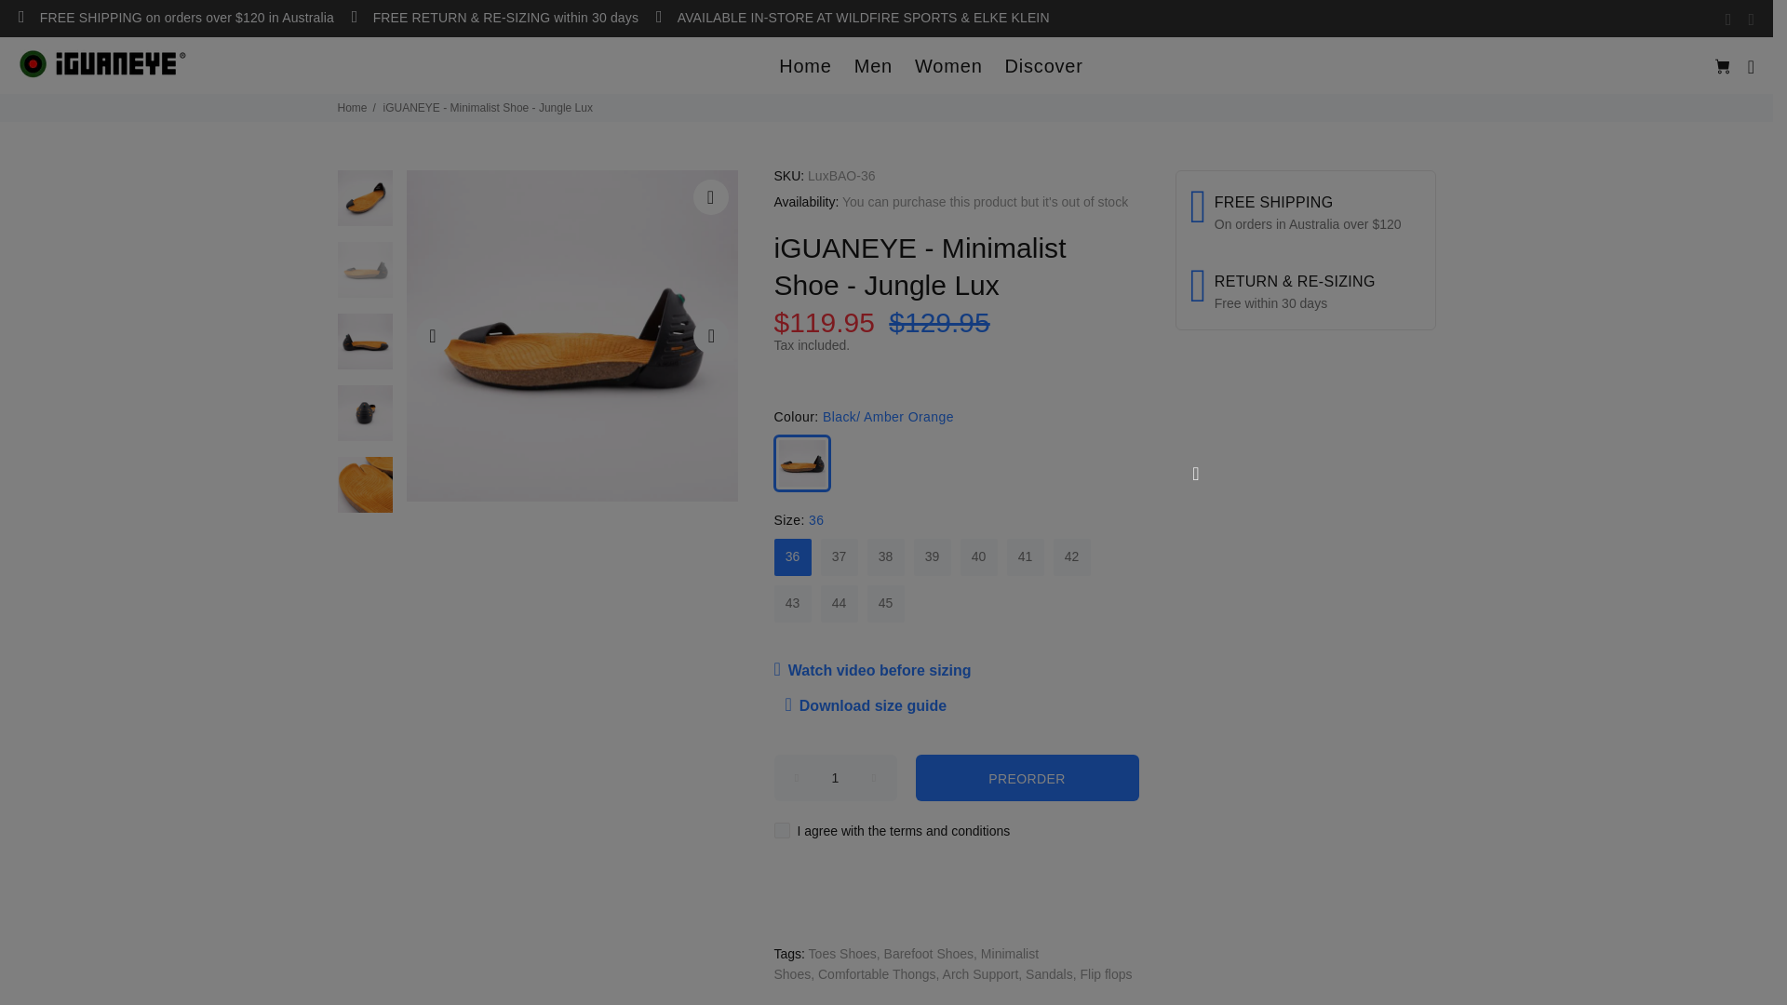 Image resolution: width=1787 pixels, height=1005 pixels. What do you see at coordinates (933, 557) in the screenshot?
I see `39` at bounding box center [933, 557].